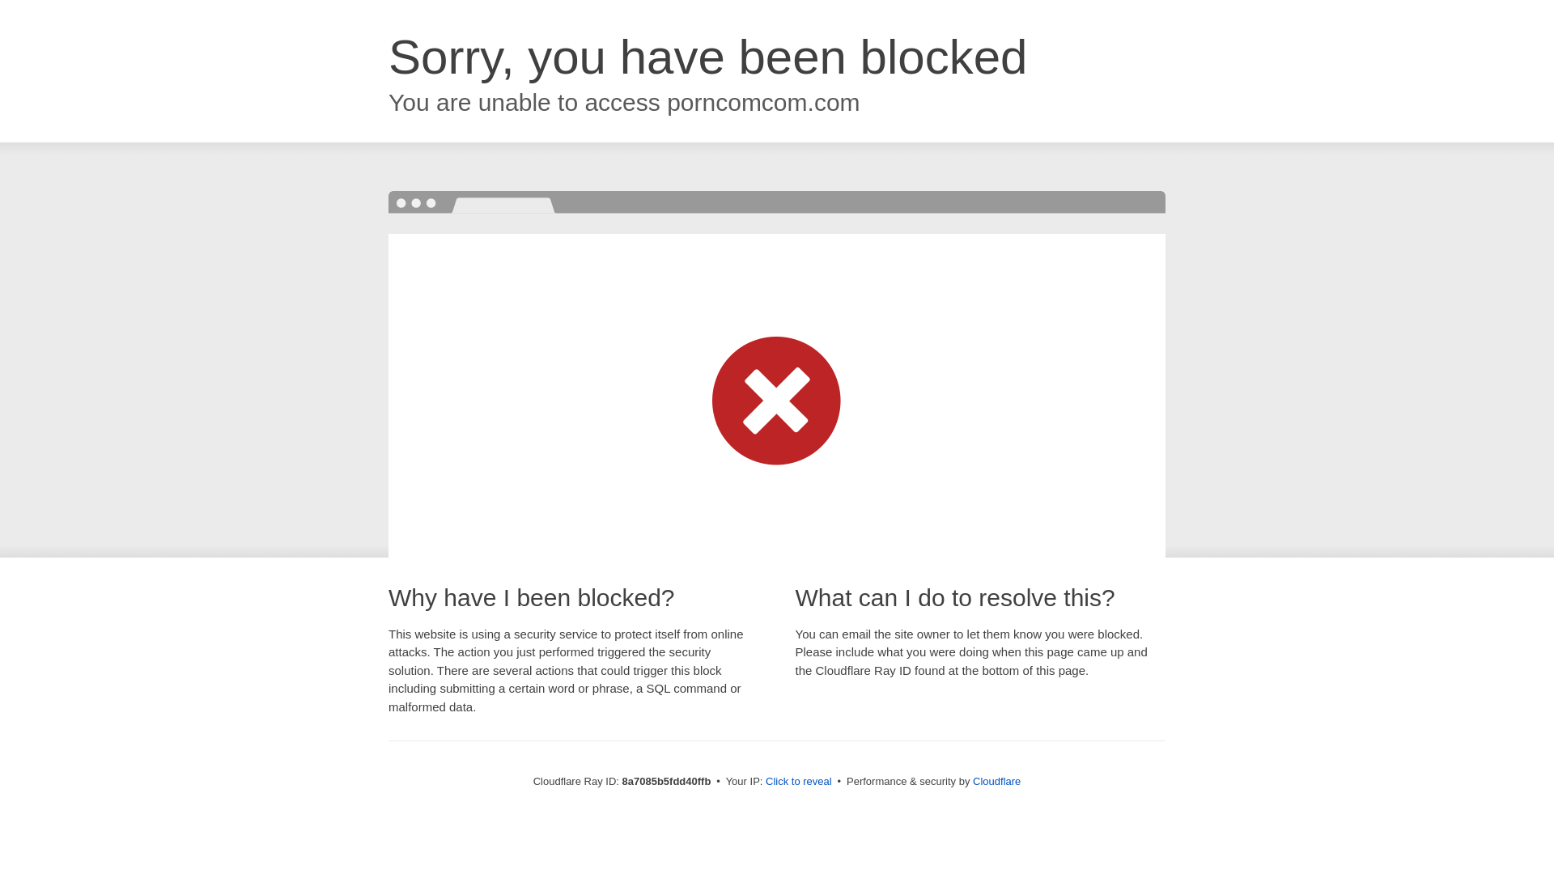 The width and height of the screenshot is (1554, 874). What do you see at coordinates (798, 782) in the screenshot?
I see `Click to reveal` at bounding box center [798, 782].